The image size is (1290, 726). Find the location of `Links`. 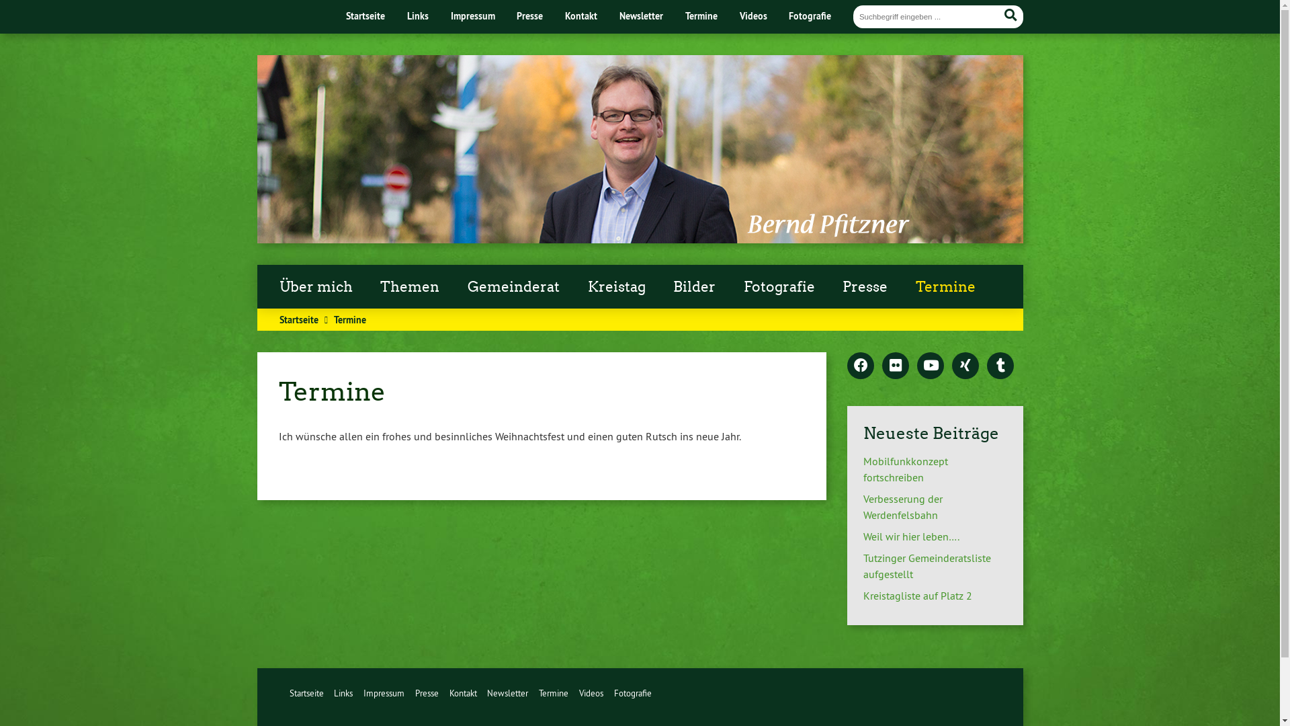

Links is located at coordinates (343, 693).